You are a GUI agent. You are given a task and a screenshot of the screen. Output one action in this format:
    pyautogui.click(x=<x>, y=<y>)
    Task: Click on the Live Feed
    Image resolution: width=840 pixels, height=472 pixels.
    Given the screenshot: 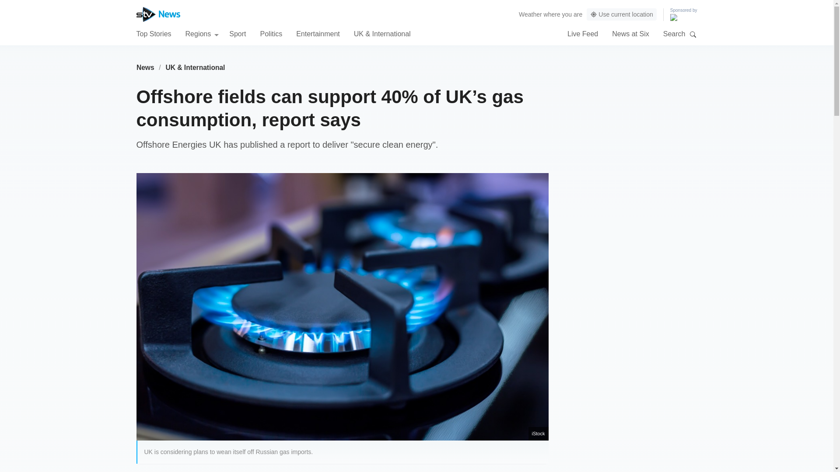 What is the action you would take?
    pyautogui.click(x=583, y=33)
    